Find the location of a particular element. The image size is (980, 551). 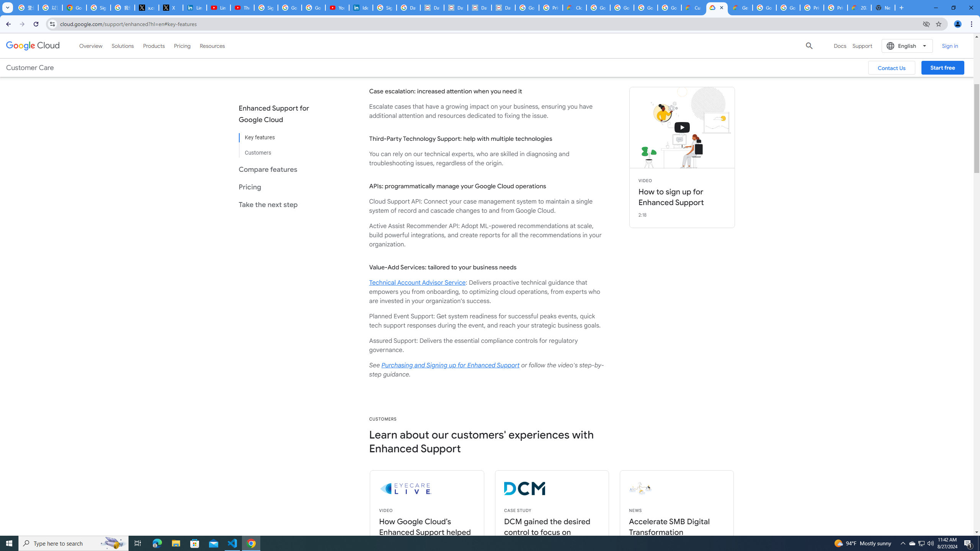

Enhanced Support | Google Cloud is located at coordinates (717, 8).